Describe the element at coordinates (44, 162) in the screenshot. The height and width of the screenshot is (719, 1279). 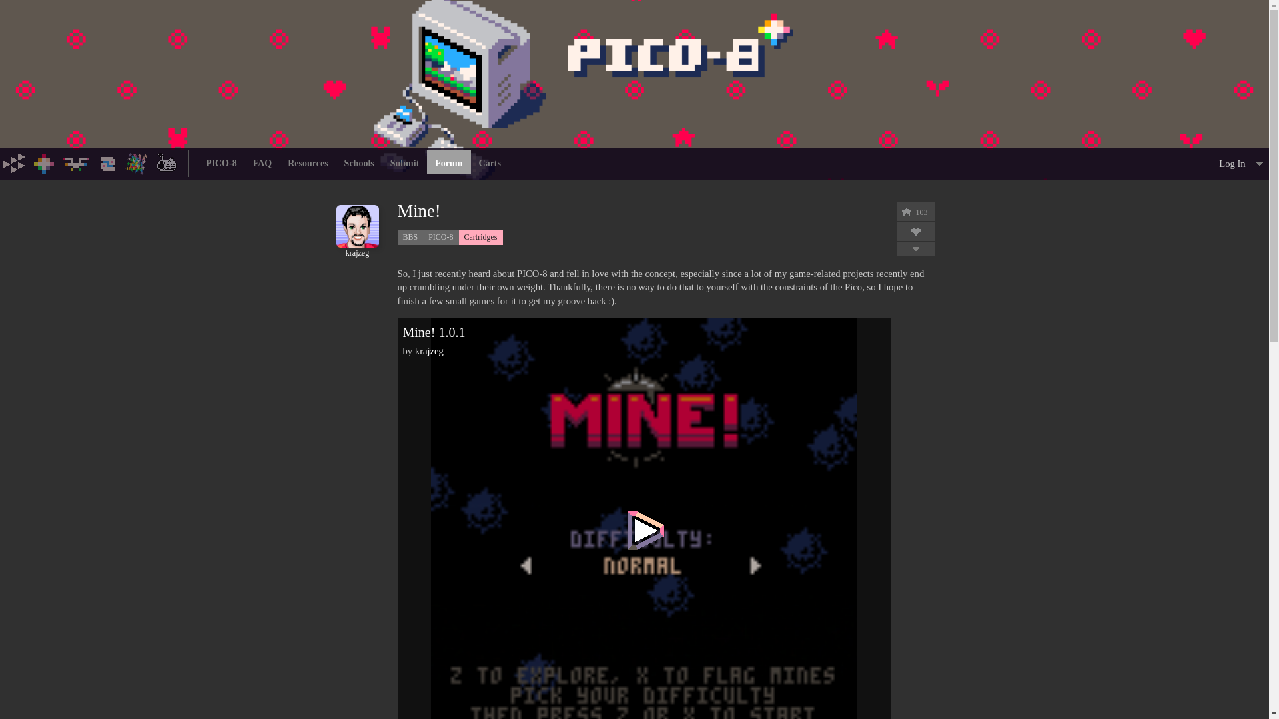
I see `PICO-8` at that location.